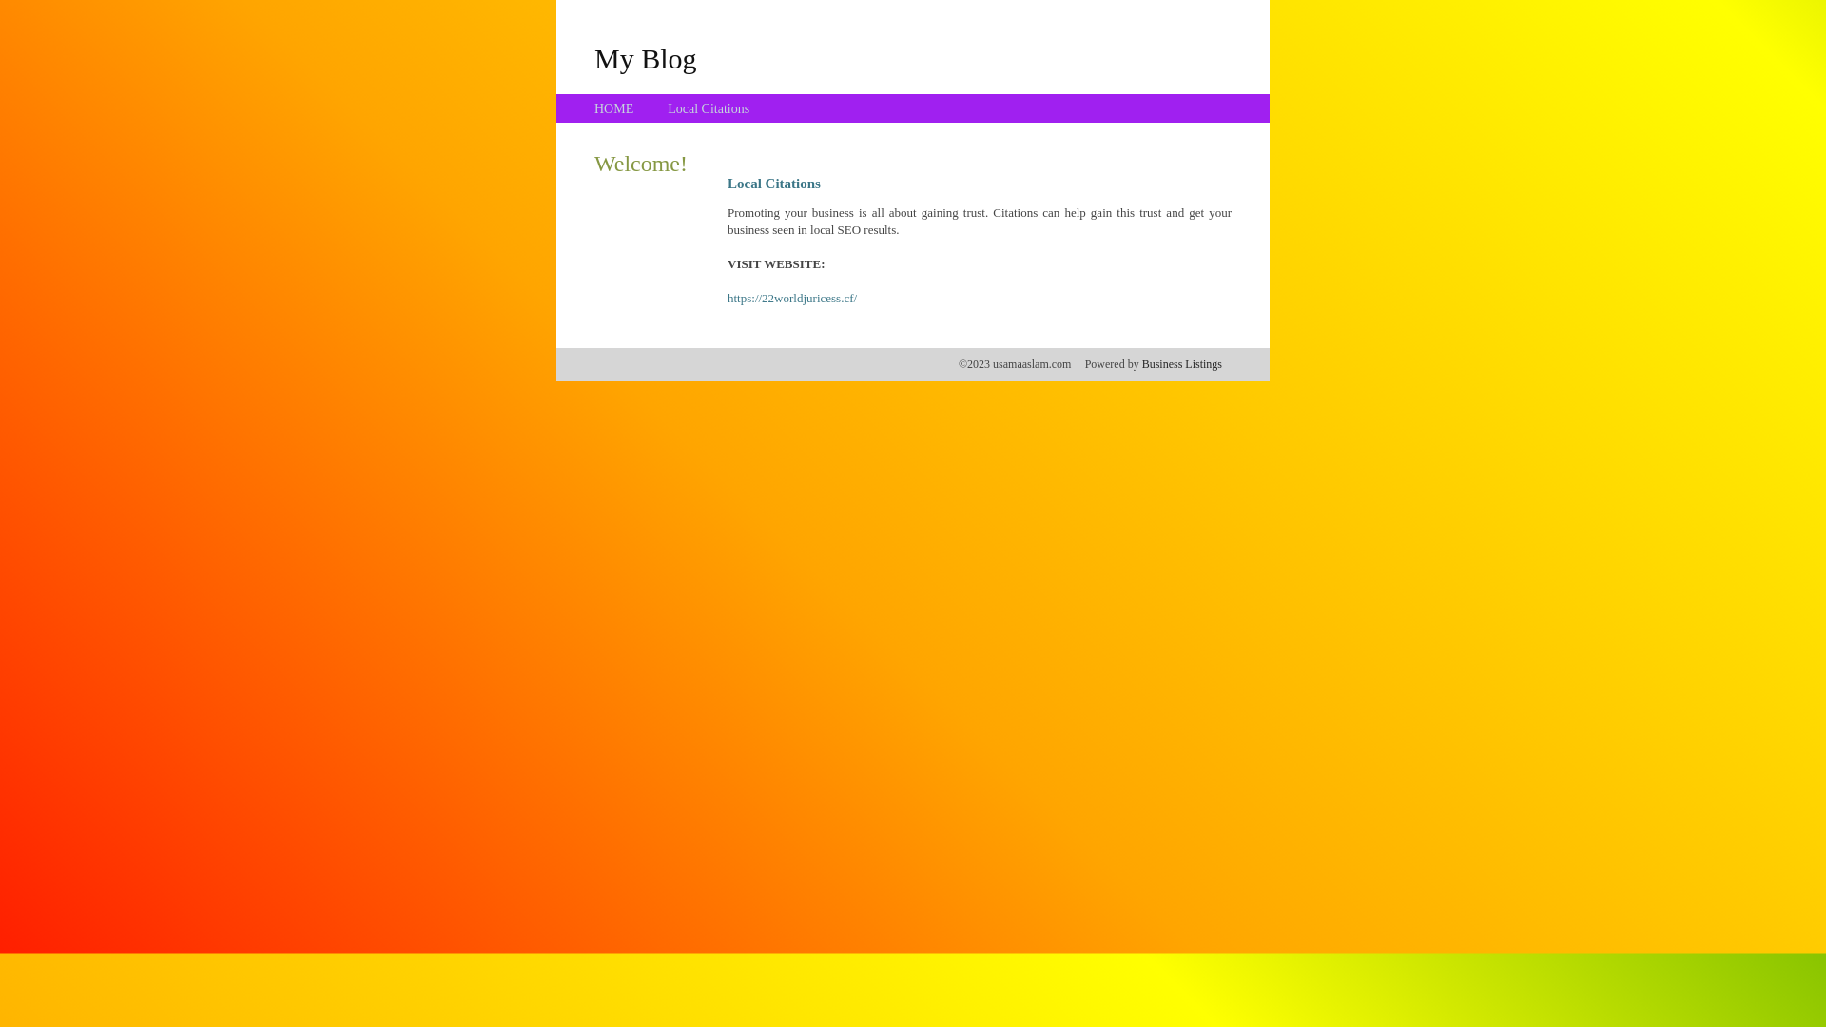 The image size is (1826, 1027). What do you see at coordinates (614, 108) in the screenshot?
I see `HOME` at bounding box center [614, 108].